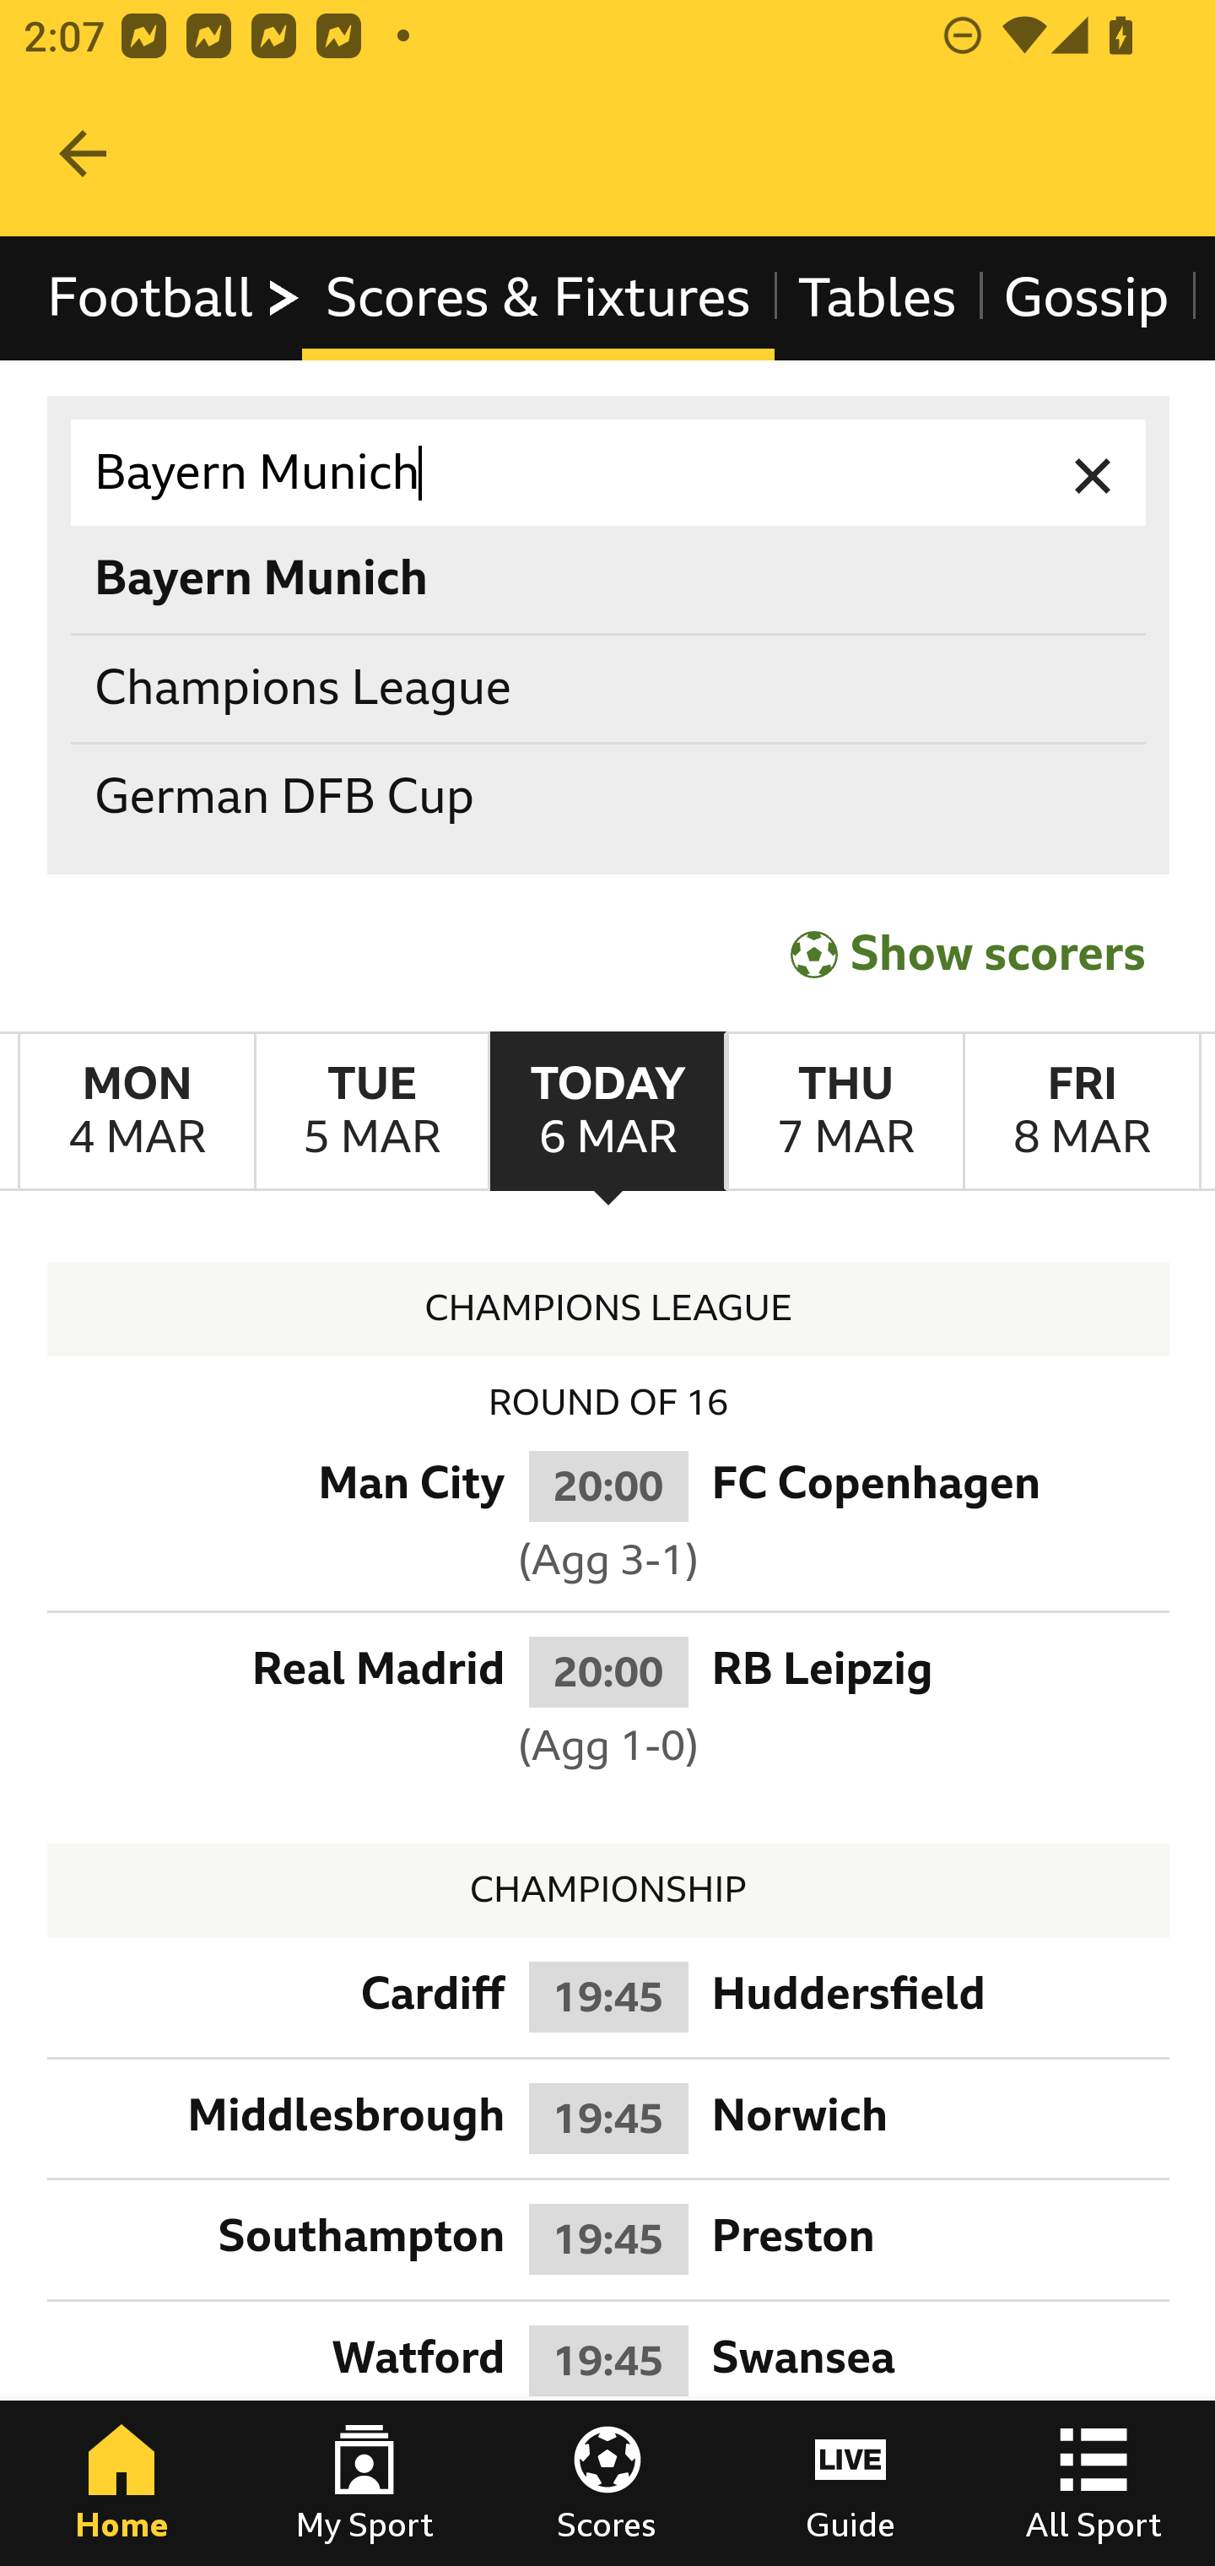 The image size is (1215, 2566). I want to click on Show scorers, so click(968, 954).